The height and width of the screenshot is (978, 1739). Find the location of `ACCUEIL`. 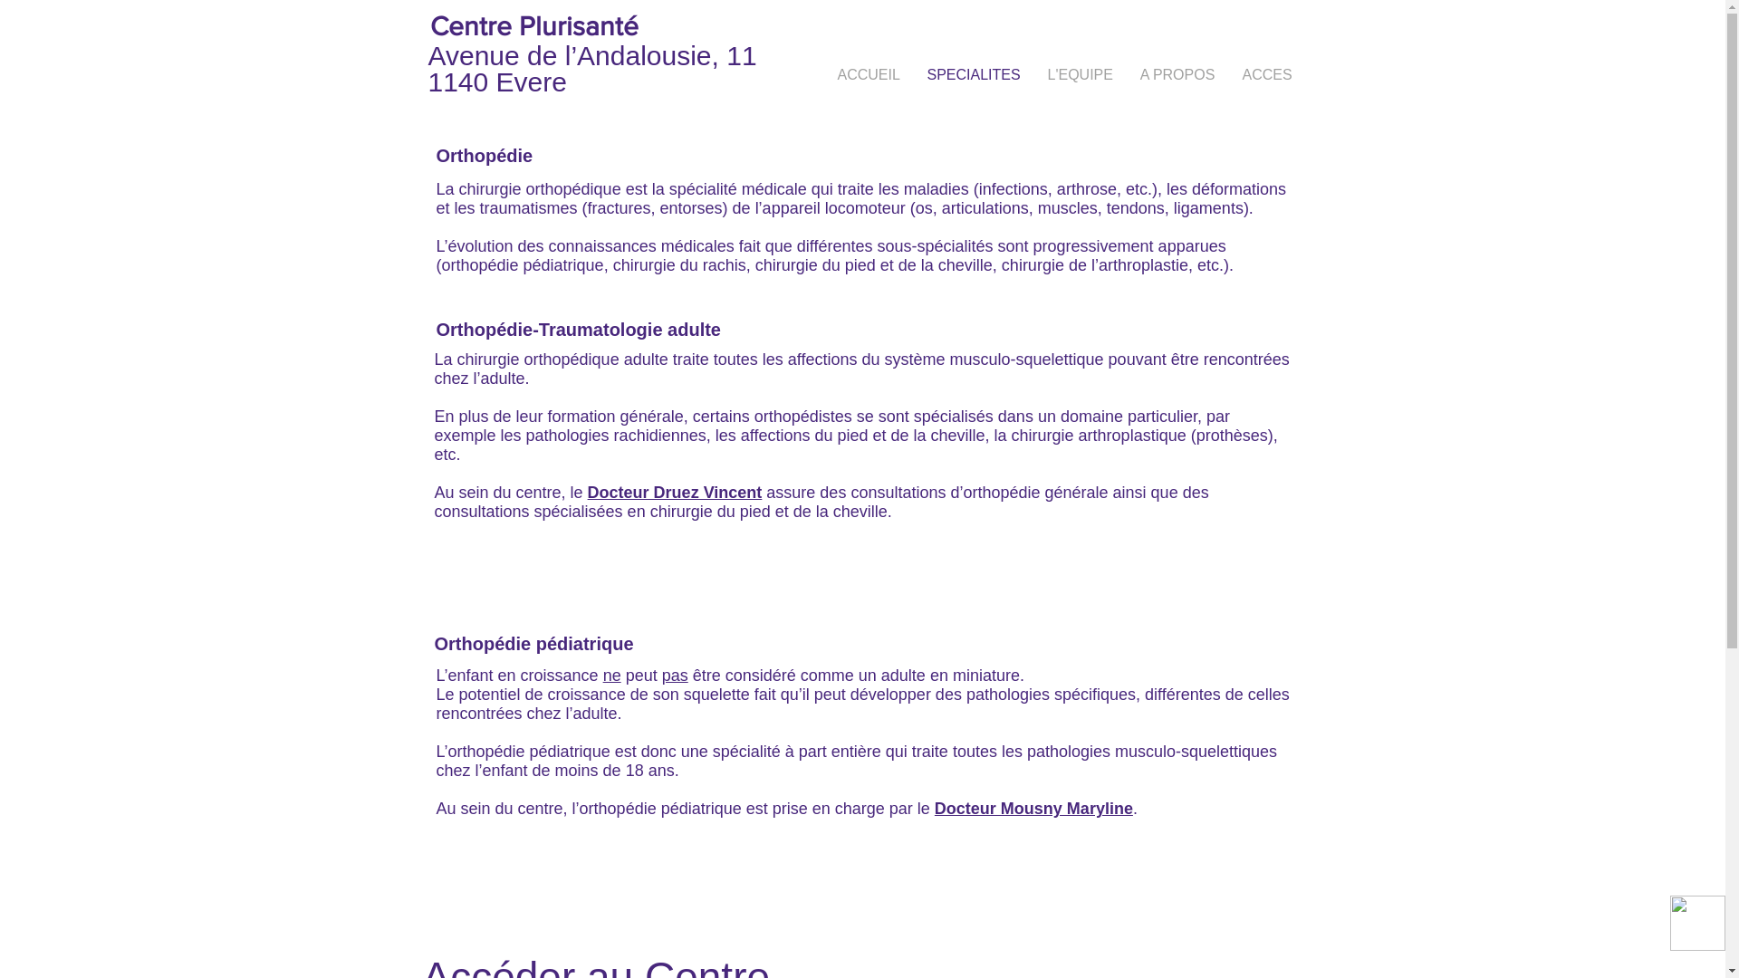

ACCUEIL is located at coordinates (869, 75).